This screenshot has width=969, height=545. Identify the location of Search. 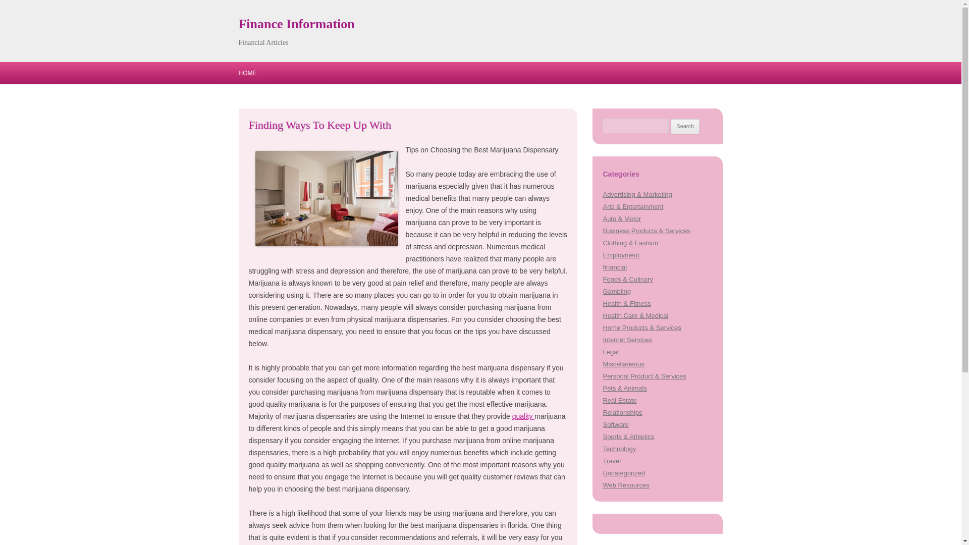
(685, 126).